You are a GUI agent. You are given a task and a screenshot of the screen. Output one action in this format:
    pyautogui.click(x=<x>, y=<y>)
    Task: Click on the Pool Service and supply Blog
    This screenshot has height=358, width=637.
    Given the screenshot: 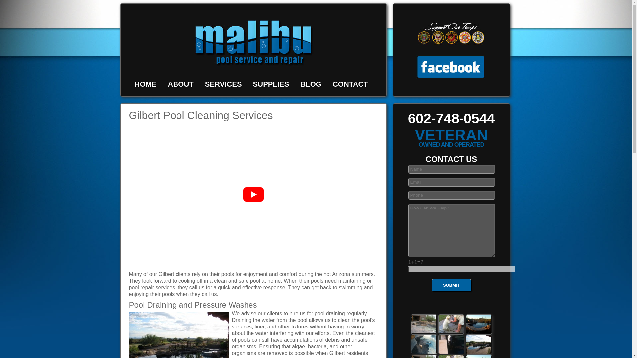 What is the action you would take?
    pyautogui.click(x=311, y=84)
    